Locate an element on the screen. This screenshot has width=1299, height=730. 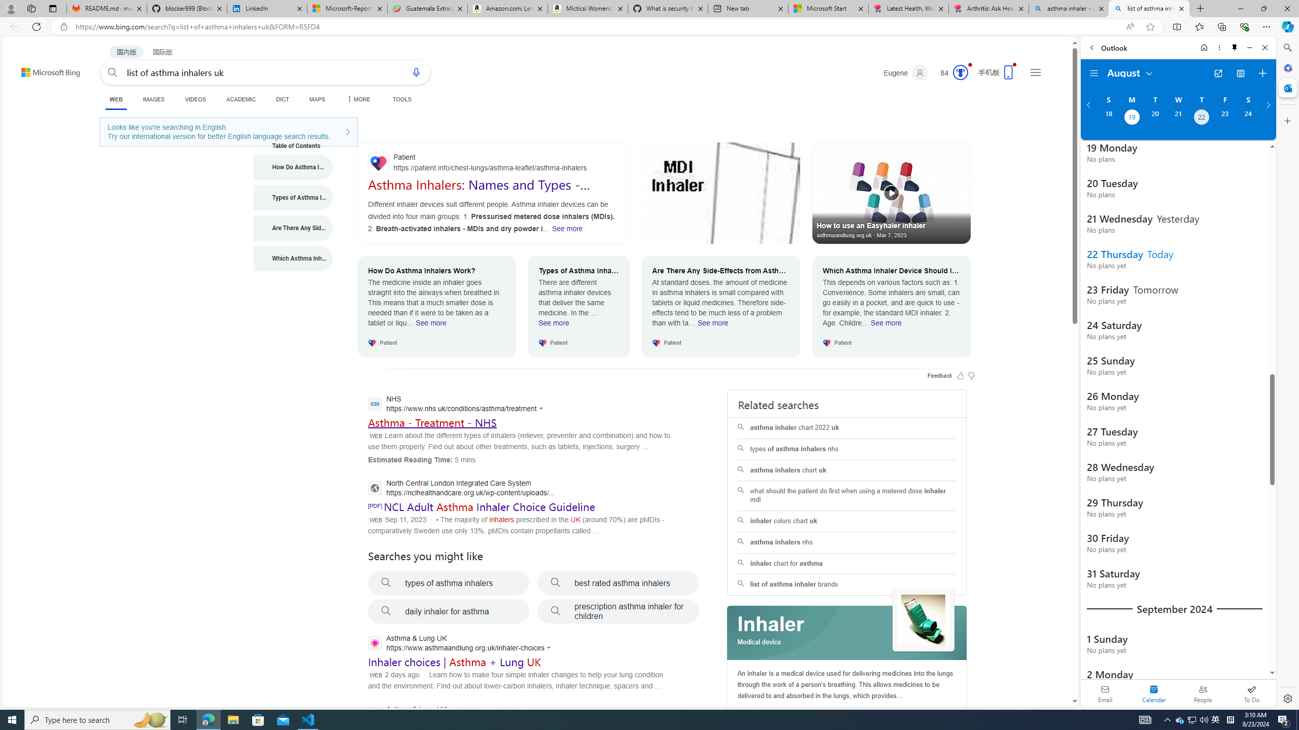
Sunday, August 18, 2024.  is located at coordinates (1108, 118).